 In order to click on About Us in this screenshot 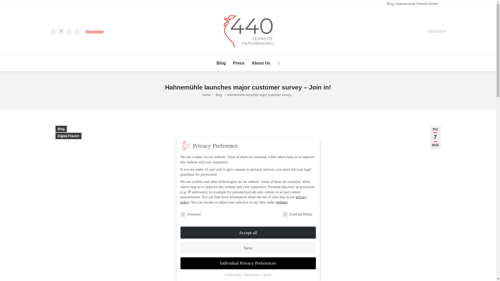, I will do `click(261, 63)`.